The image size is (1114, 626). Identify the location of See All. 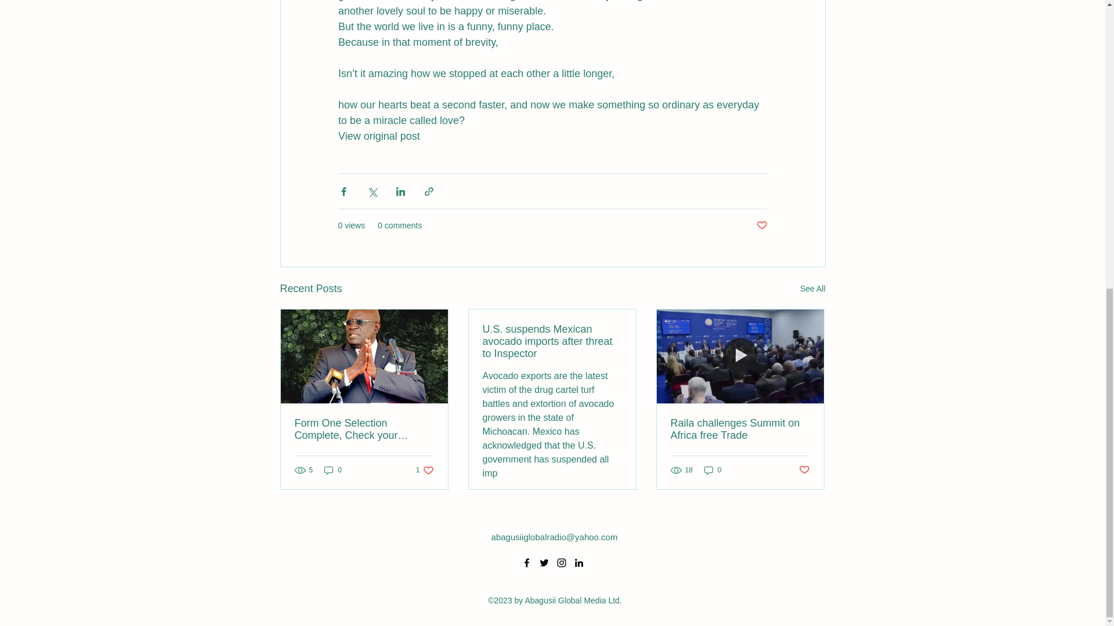
(812, 289).